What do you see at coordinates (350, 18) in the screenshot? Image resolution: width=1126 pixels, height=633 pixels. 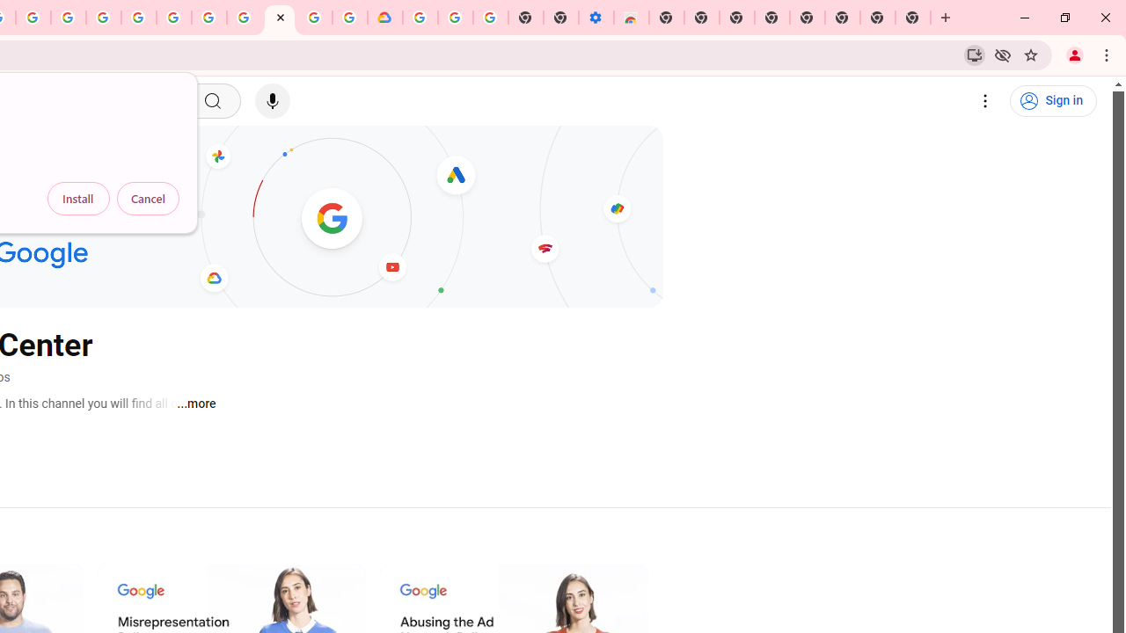 I see `Browse the Google Chrome Community - Google Chrome Community` at bounding box center [350, 18].